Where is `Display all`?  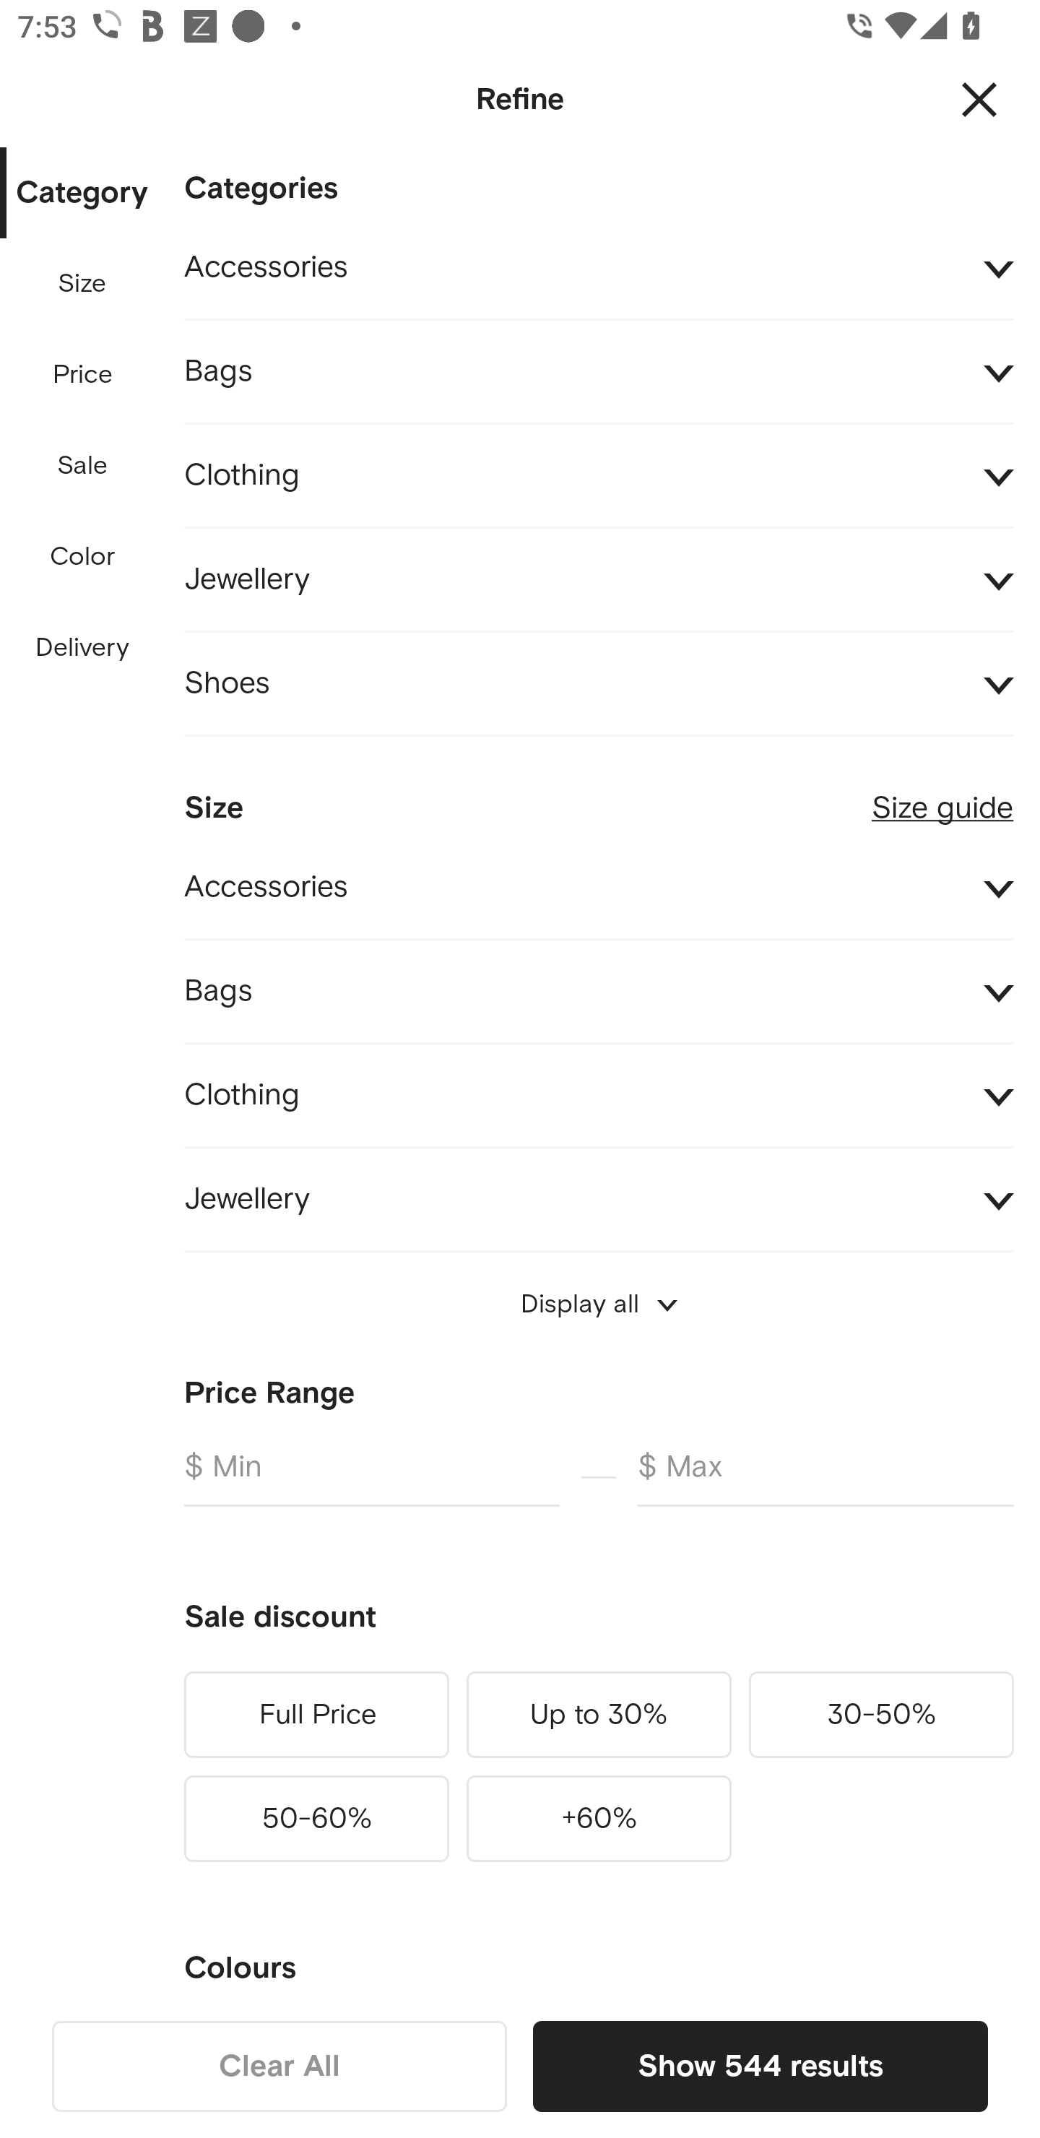 Display all is located at coordinates (599, 1304).